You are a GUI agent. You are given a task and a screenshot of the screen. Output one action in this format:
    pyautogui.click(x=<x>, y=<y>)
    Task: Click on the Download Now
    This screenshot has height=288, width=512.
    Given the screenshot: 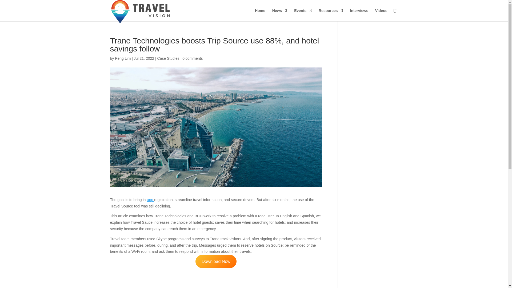 What is the action you would take?
    pyautogui.click(x=216, y=261)
    